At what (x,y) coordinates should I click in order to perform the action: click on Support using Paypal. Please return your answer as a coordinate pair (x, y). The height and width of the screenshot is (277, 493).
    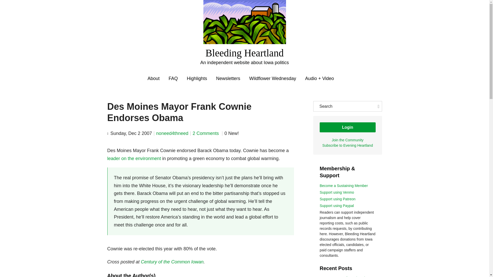
    Looking at the image, I should click on (337, 206).